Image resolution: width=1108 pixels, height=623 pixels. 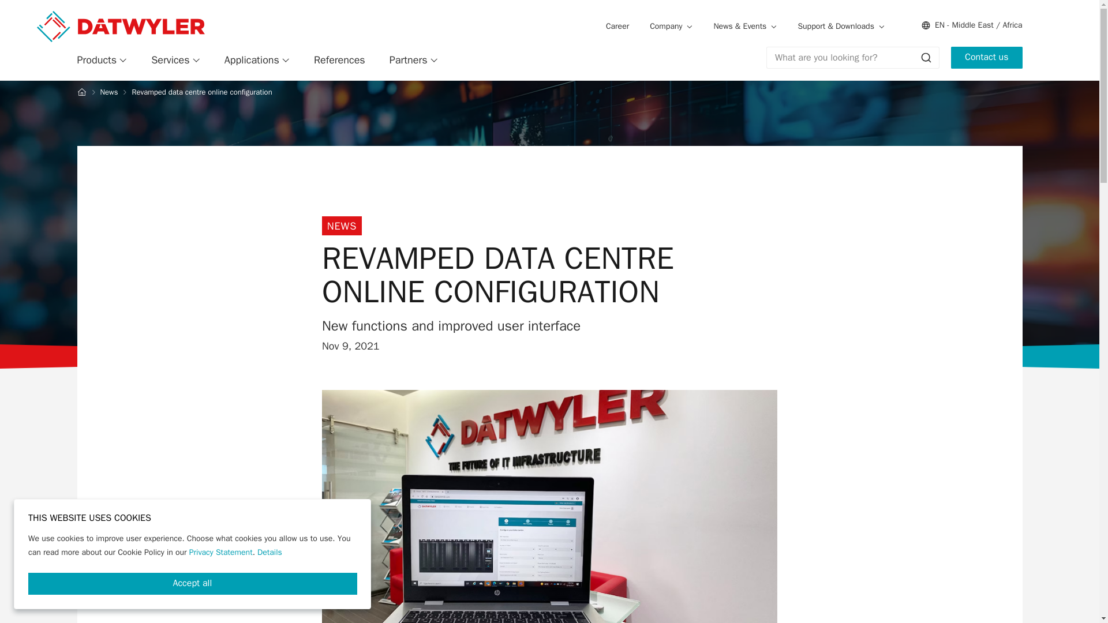 What do you see at coordinates (257, 60) in the screenshot?
I see `Applications` at bounding box center [257, 60].